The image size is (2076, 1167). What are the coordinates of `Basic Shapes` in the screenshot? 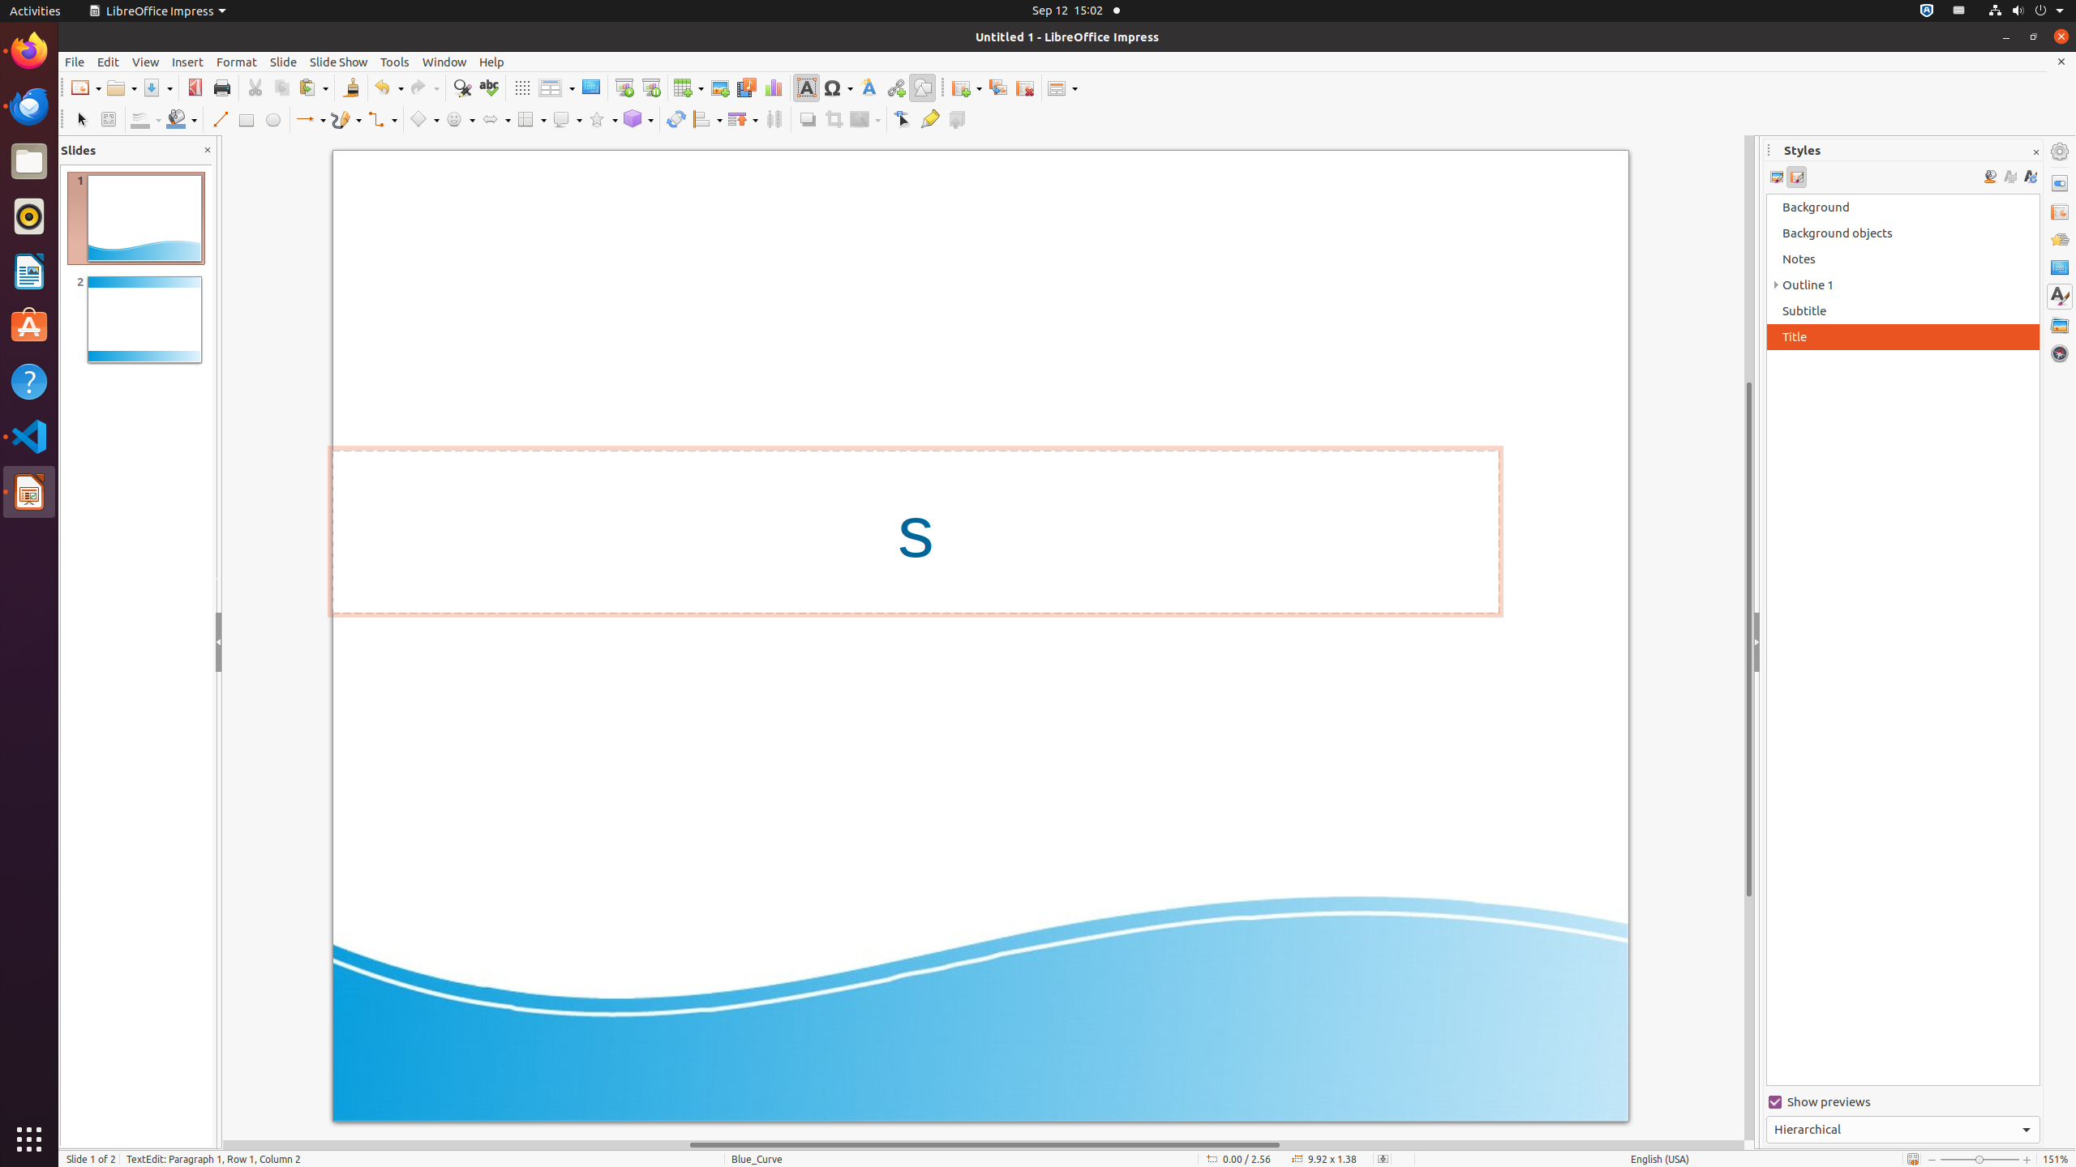 It's located at (424, 120).